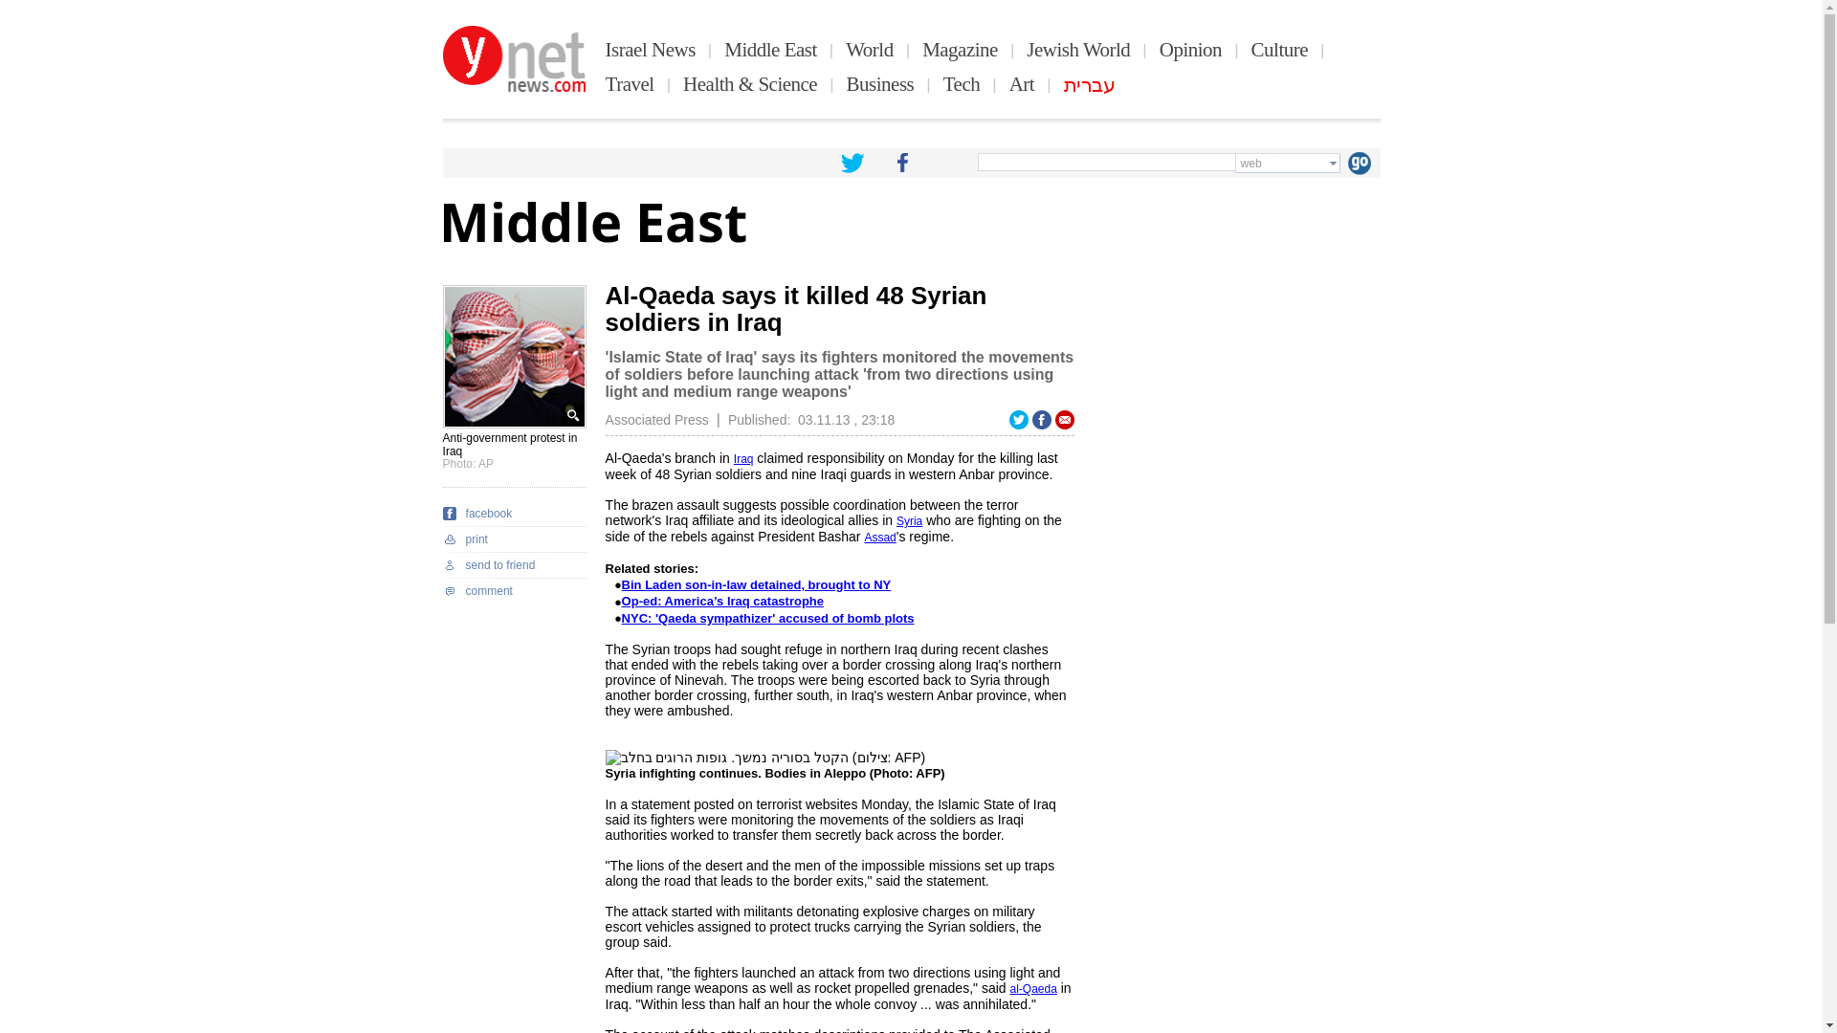 This screenshot has height=1033, width=1837. Describe the element at coordinates (1190, 49) in the screenshot. I see `Opinion` at that location.